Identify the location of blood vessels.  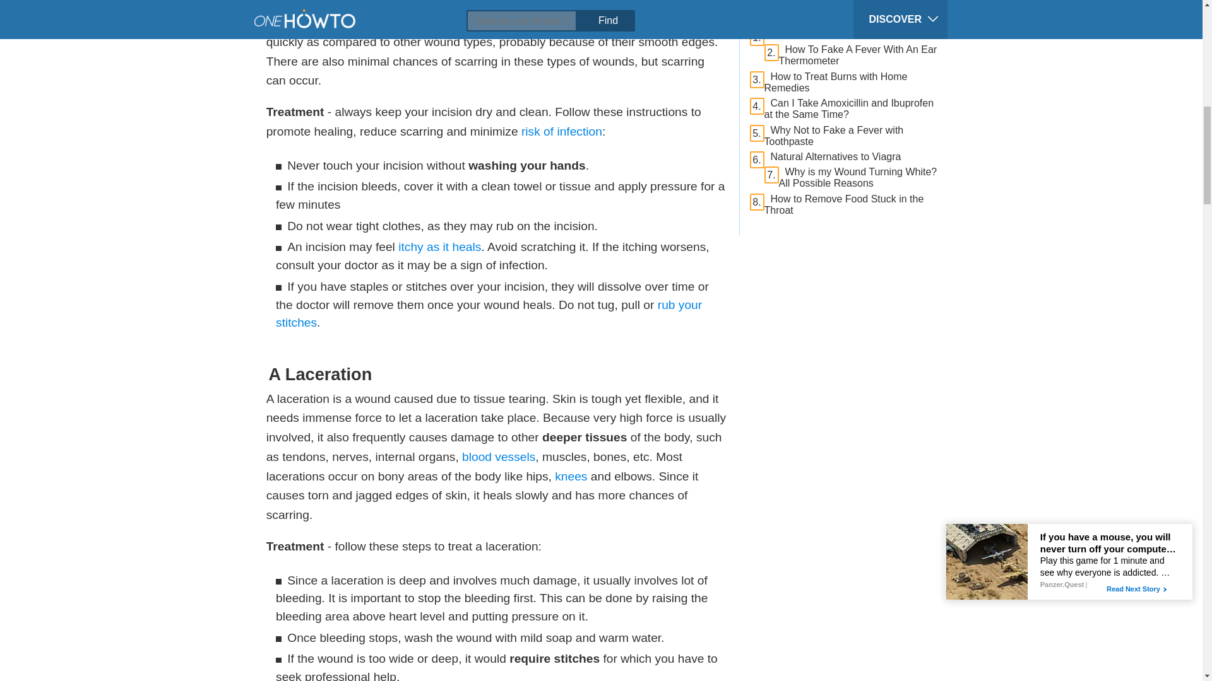
(499, 457).